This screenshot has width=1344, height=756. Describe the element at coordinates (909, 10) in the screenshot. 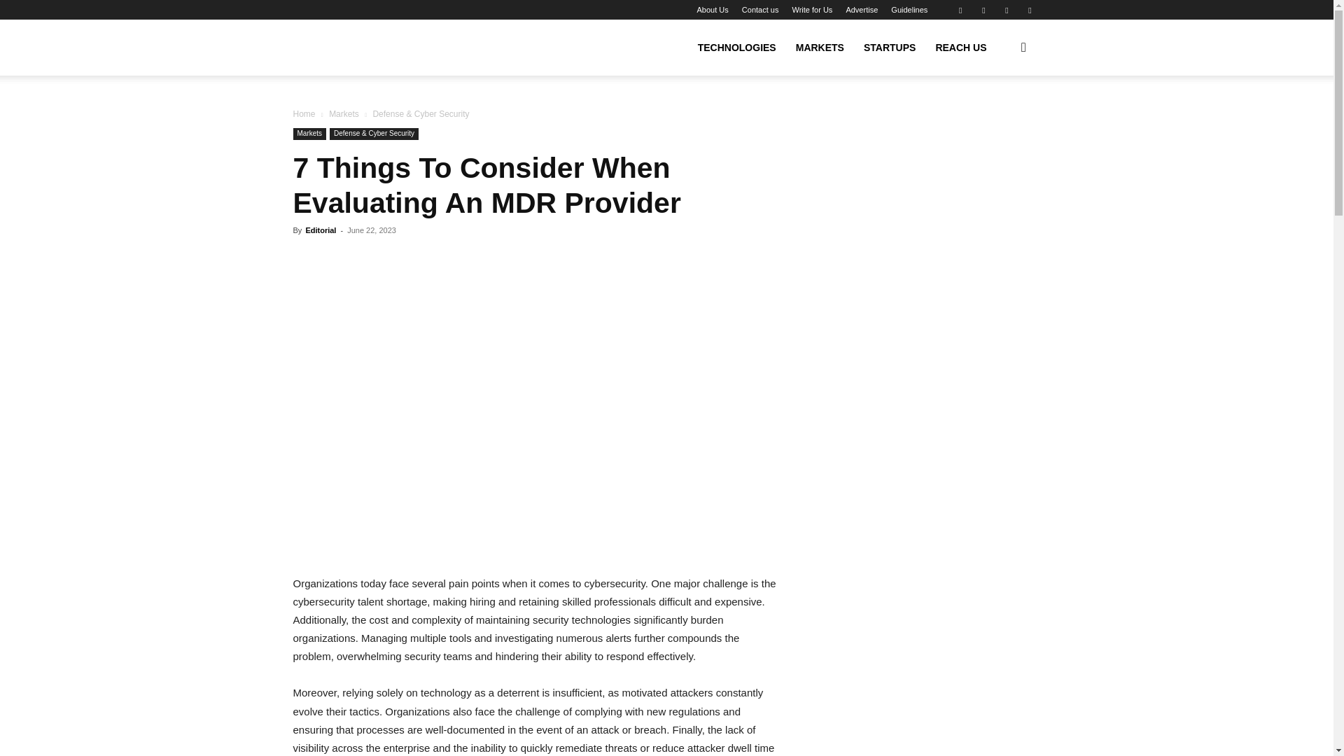

I see `Guidelines` at that location.